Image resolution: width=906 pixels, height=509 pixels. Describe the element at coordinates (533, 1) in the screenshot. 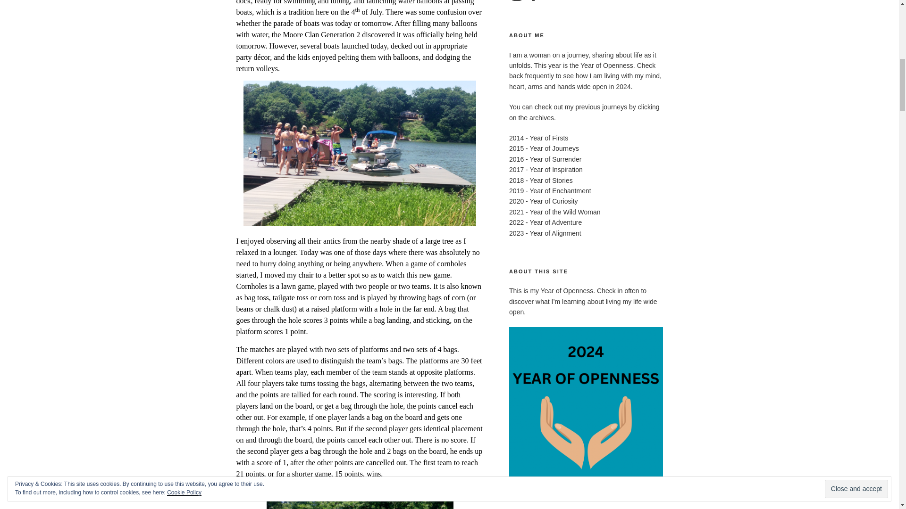

I see `Facebook` at that location.